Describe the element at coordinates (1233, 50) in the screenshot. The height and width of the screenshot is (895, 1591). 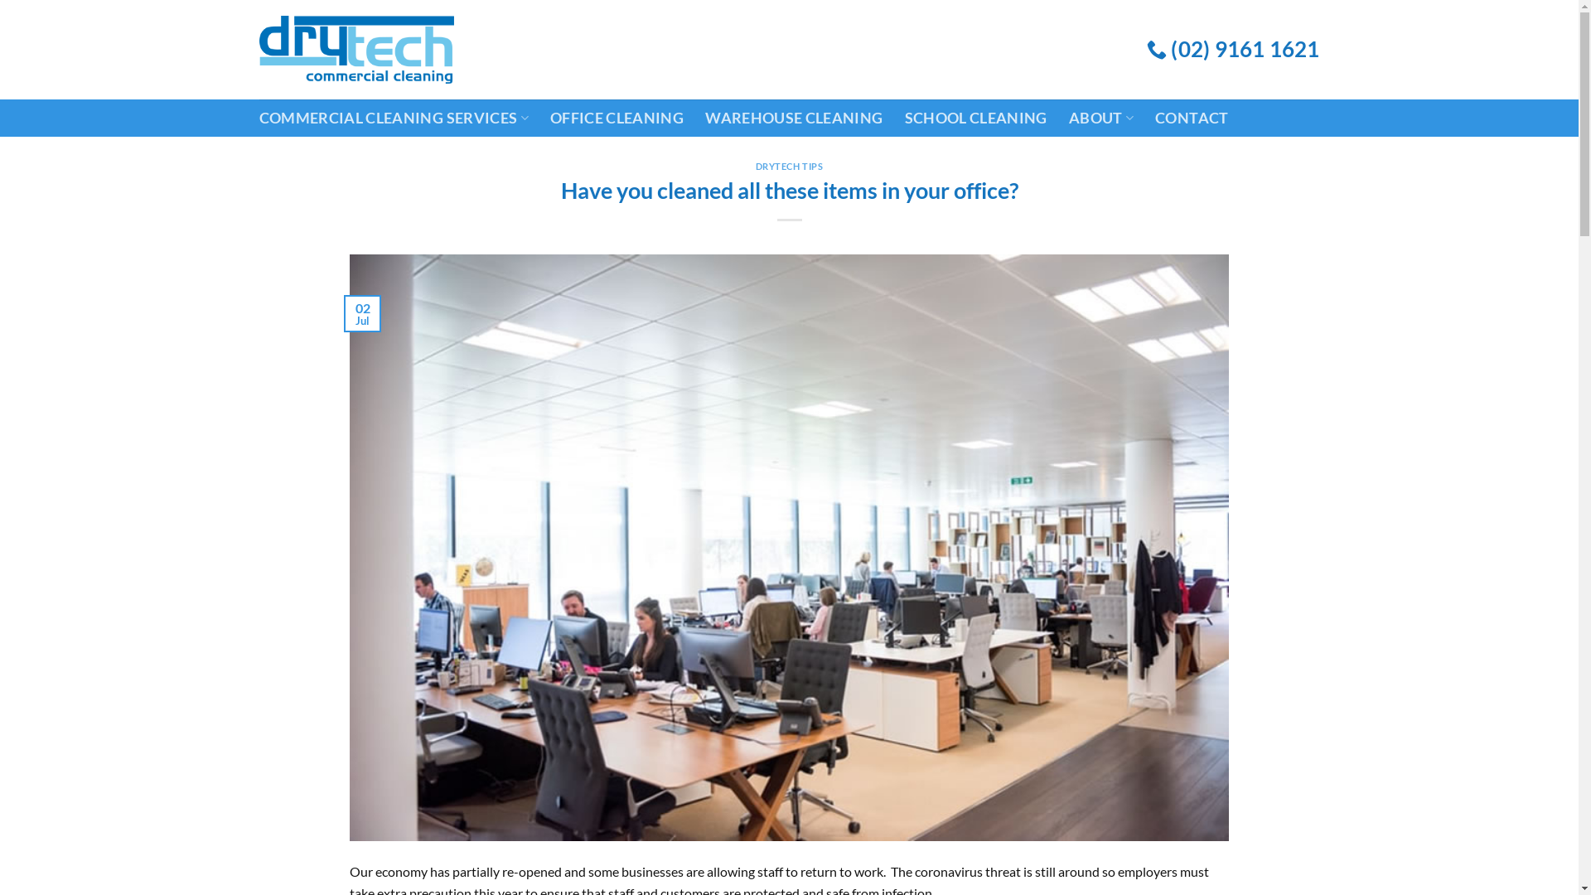
I see `(02) 9161 1621` at that location.